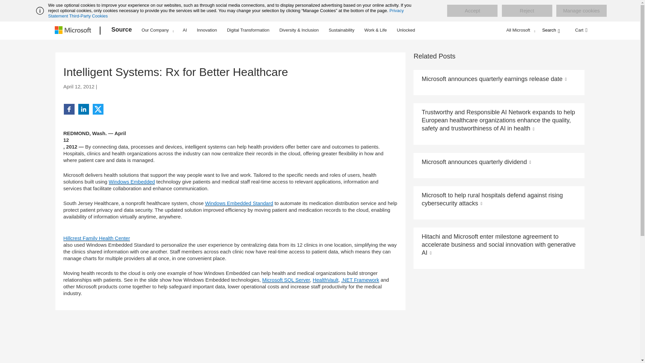  I want to click on Source, so click(122, 31).